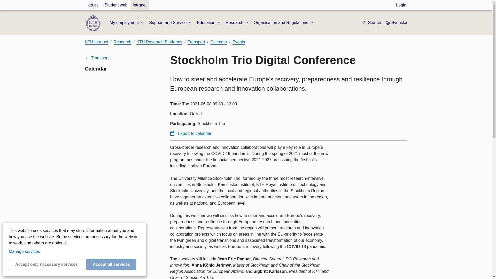  I want to click on Accept only necessary services, so click(47, 265).